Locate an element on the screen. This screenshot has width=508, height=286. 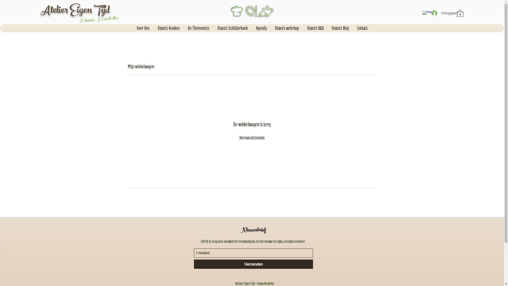
Inloggen is located at coordinates (442, 13).